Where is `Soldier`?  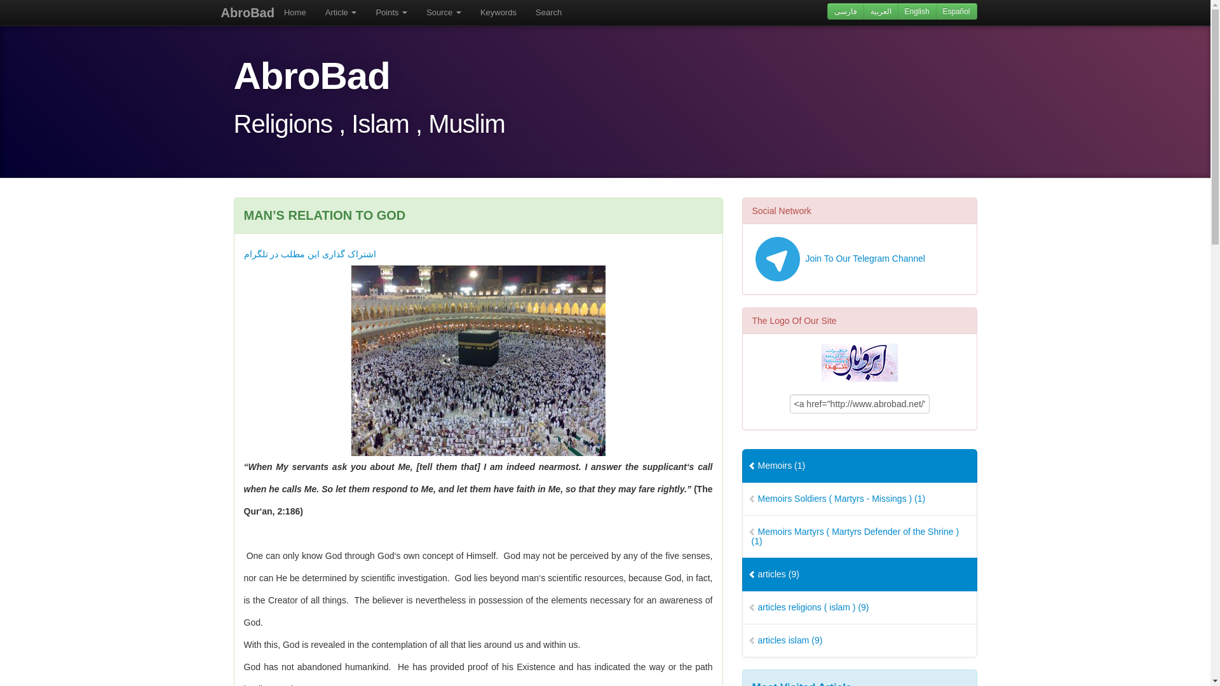
Soldier is located at coordinates (859, 499).